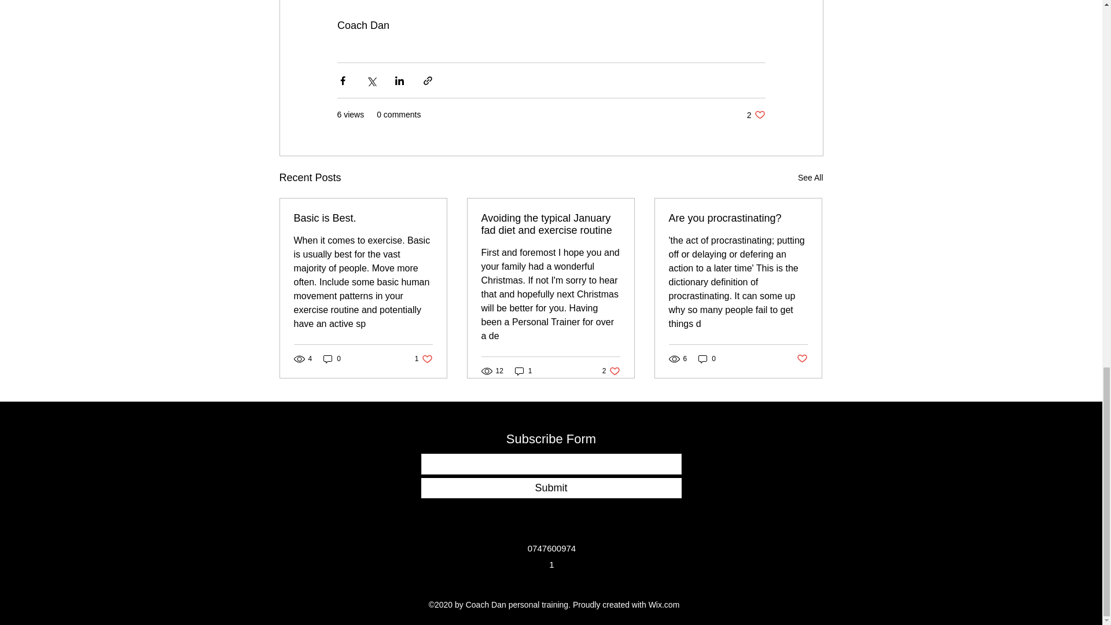 This screenshot has width=1111, height=625. What do you see at coordinates (424, 359) in the screenshot?
I see `Are you procrastinating?` at bounding box center [424, 359].